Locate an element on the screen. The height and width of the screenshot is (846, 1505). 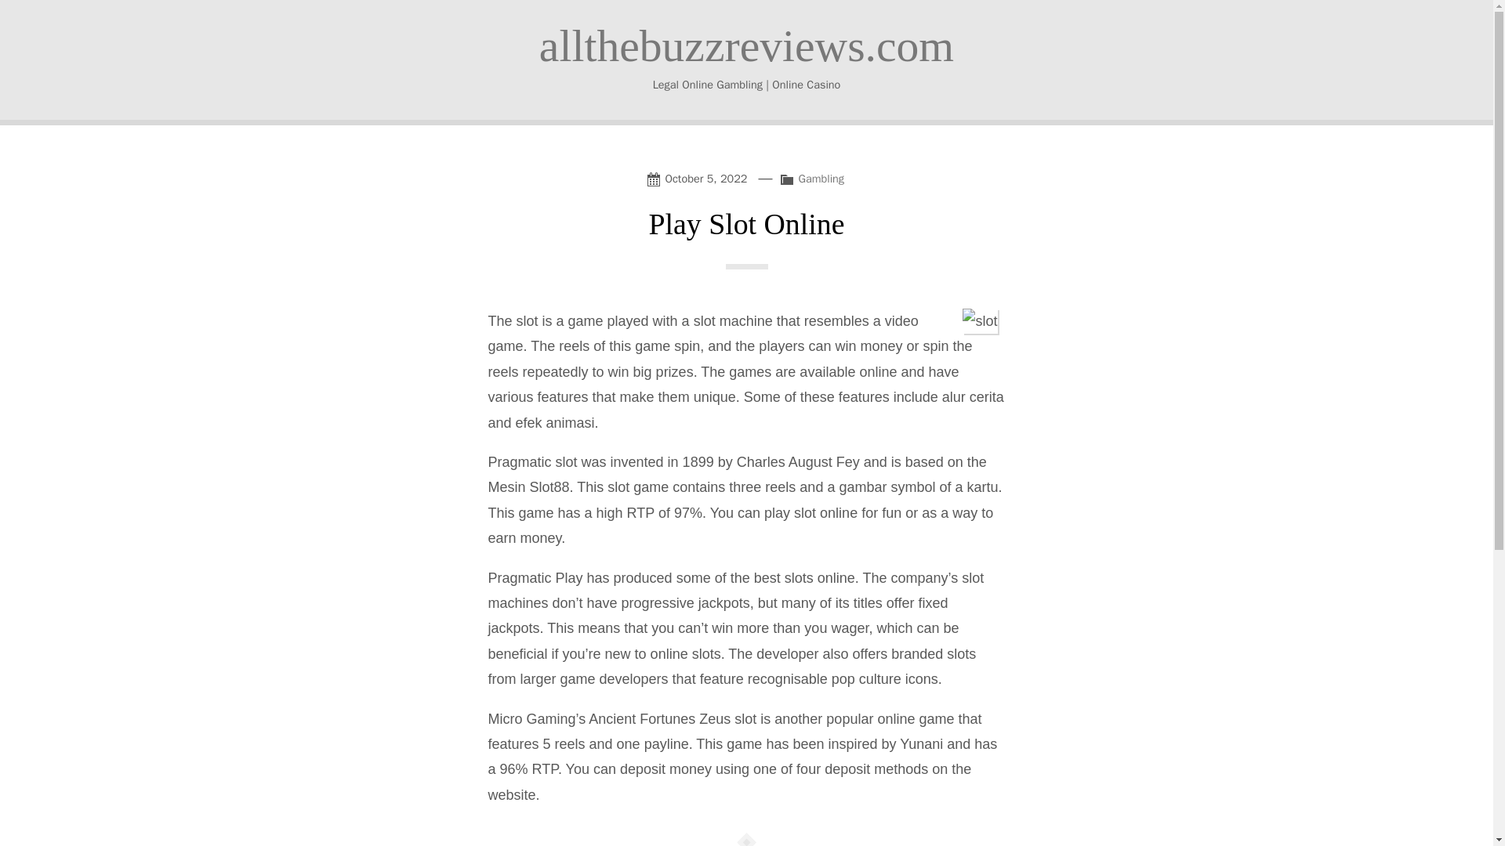
allthebuzzreviews.com is located at coordinates (746, 45).